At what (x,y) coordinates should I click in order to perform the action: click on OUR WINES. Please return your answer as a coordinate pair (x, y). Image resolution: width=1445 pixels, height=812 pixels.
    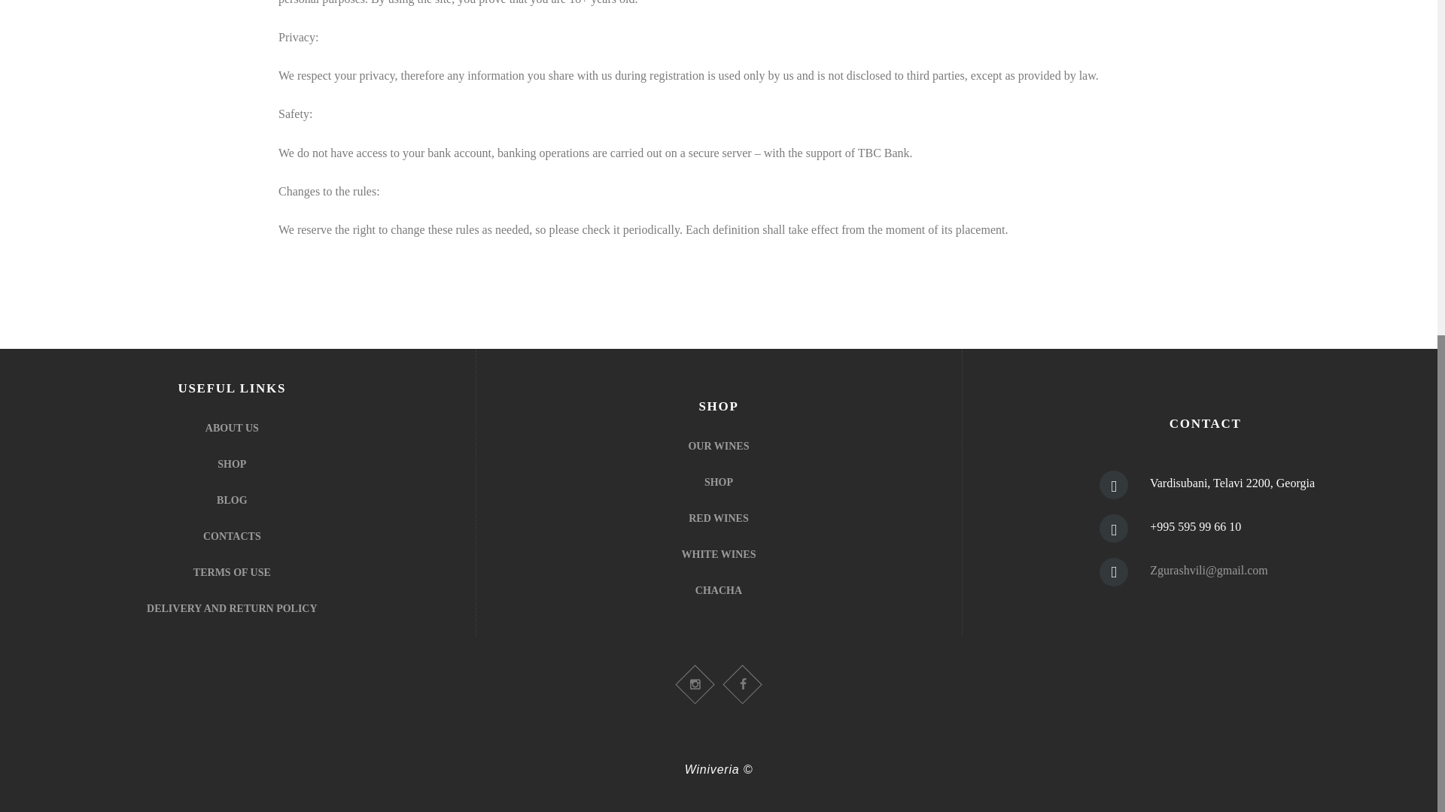
    Looking at the image, I should click on (718, 446).